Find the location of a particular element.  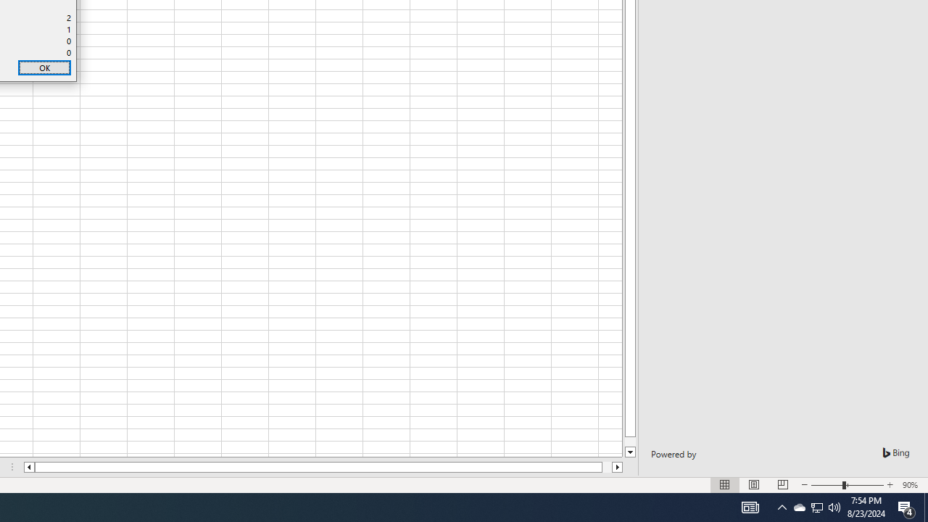

Zoom is located at coordinates (847, 484).